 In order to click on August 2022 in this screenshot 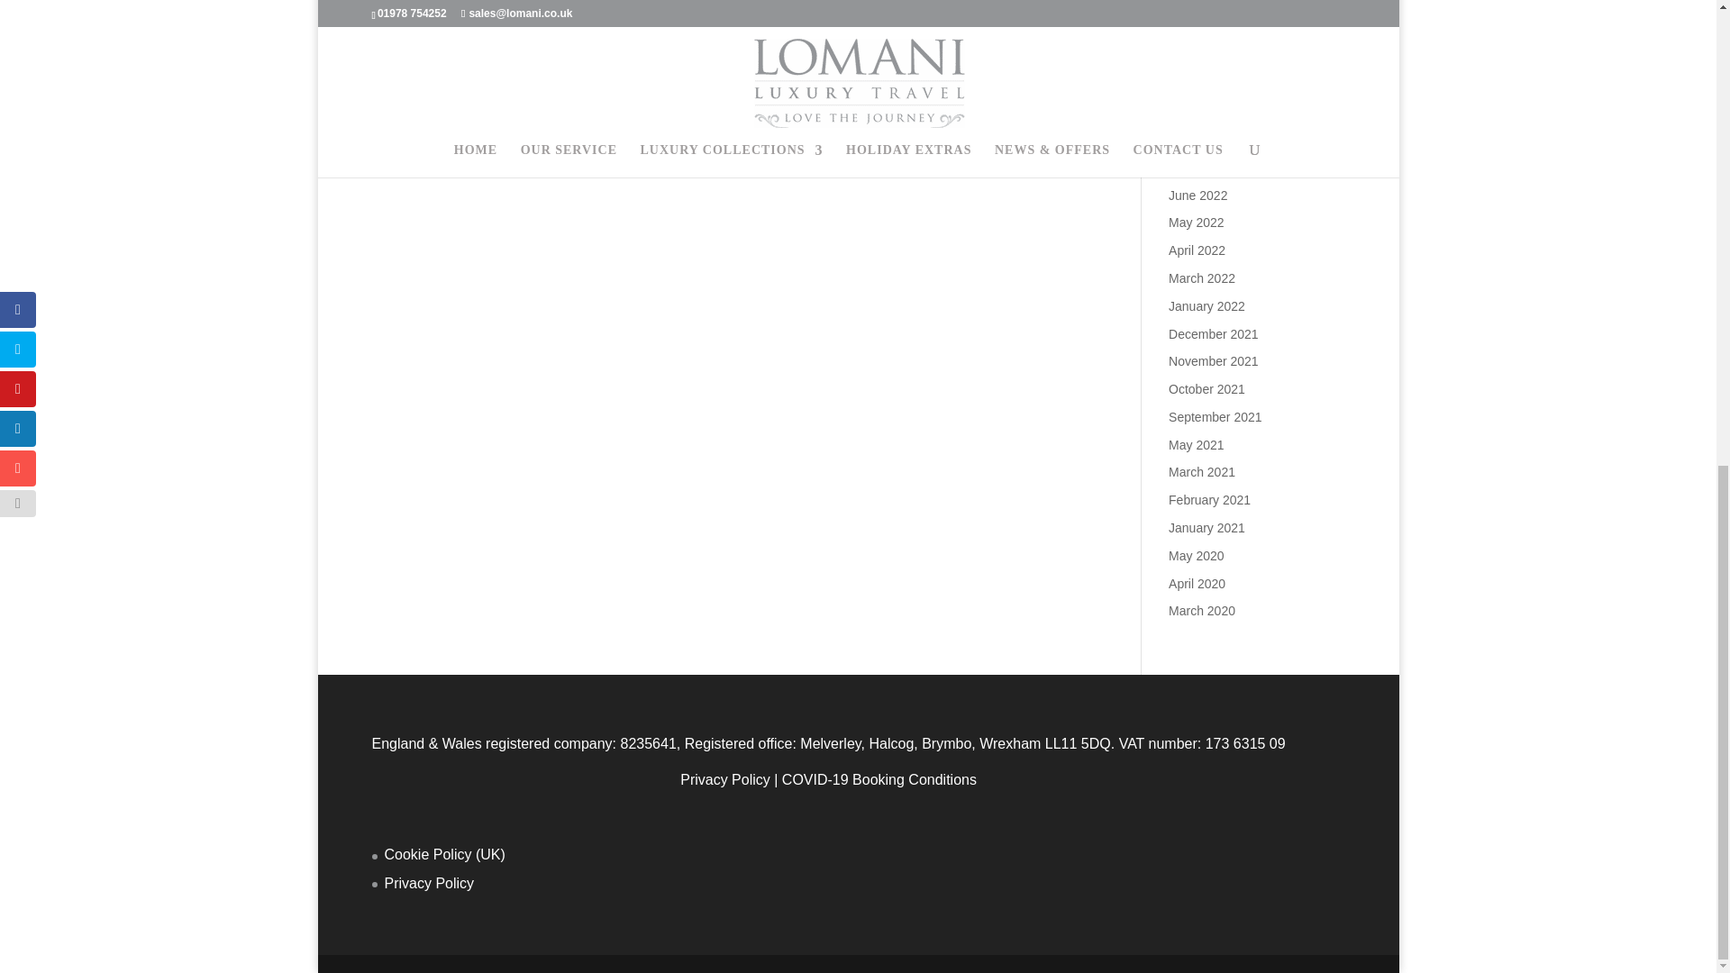, I will do `click(1204, 139)`.